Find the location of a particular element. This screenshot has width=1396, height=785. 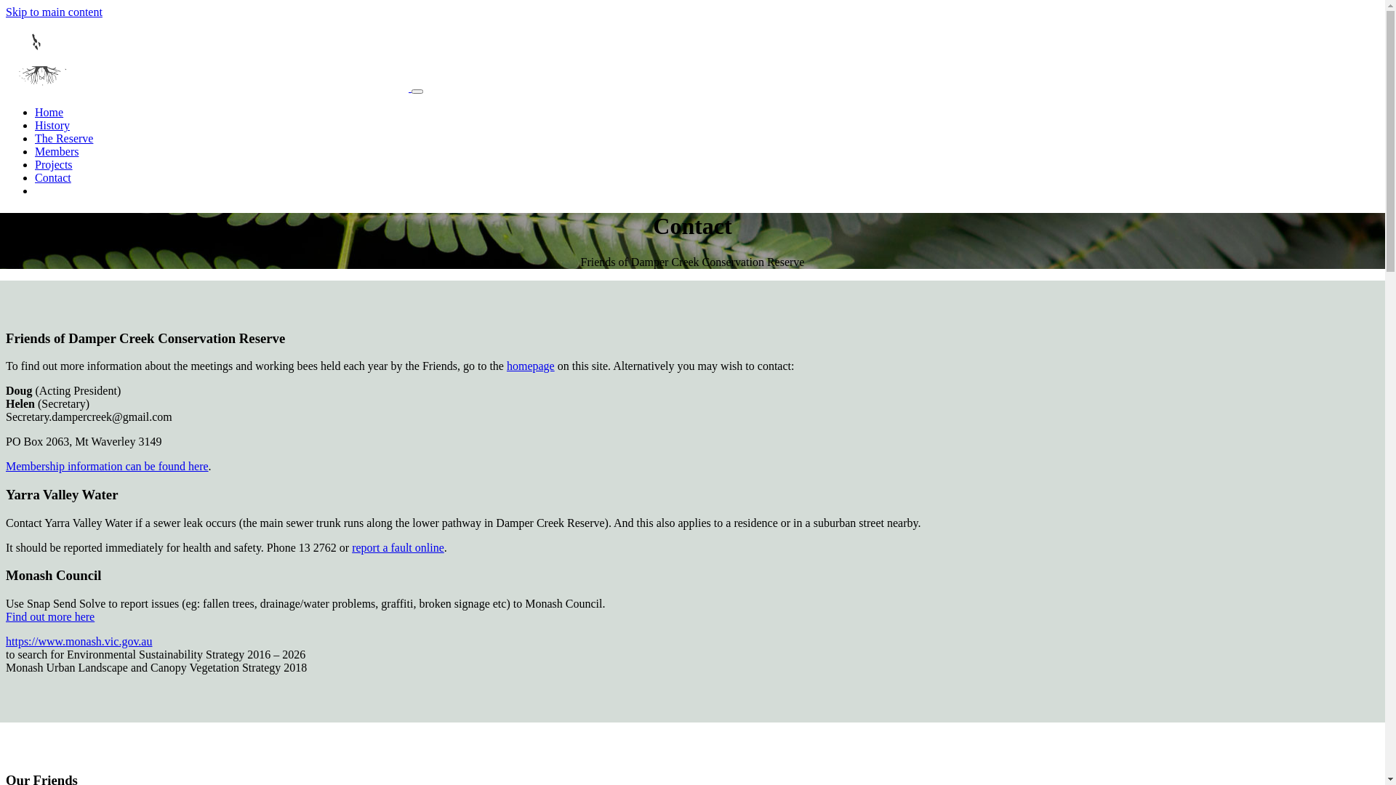

History is located at coordinates (52, 125).